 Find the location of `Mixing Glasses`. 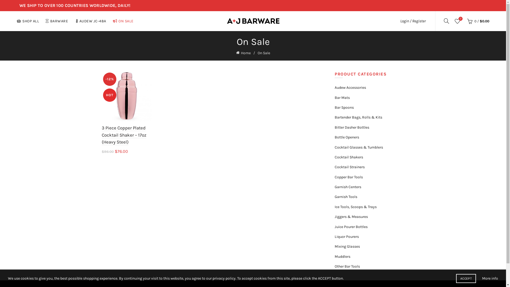

Mixing Glasses is located at coordinates (347, 247).